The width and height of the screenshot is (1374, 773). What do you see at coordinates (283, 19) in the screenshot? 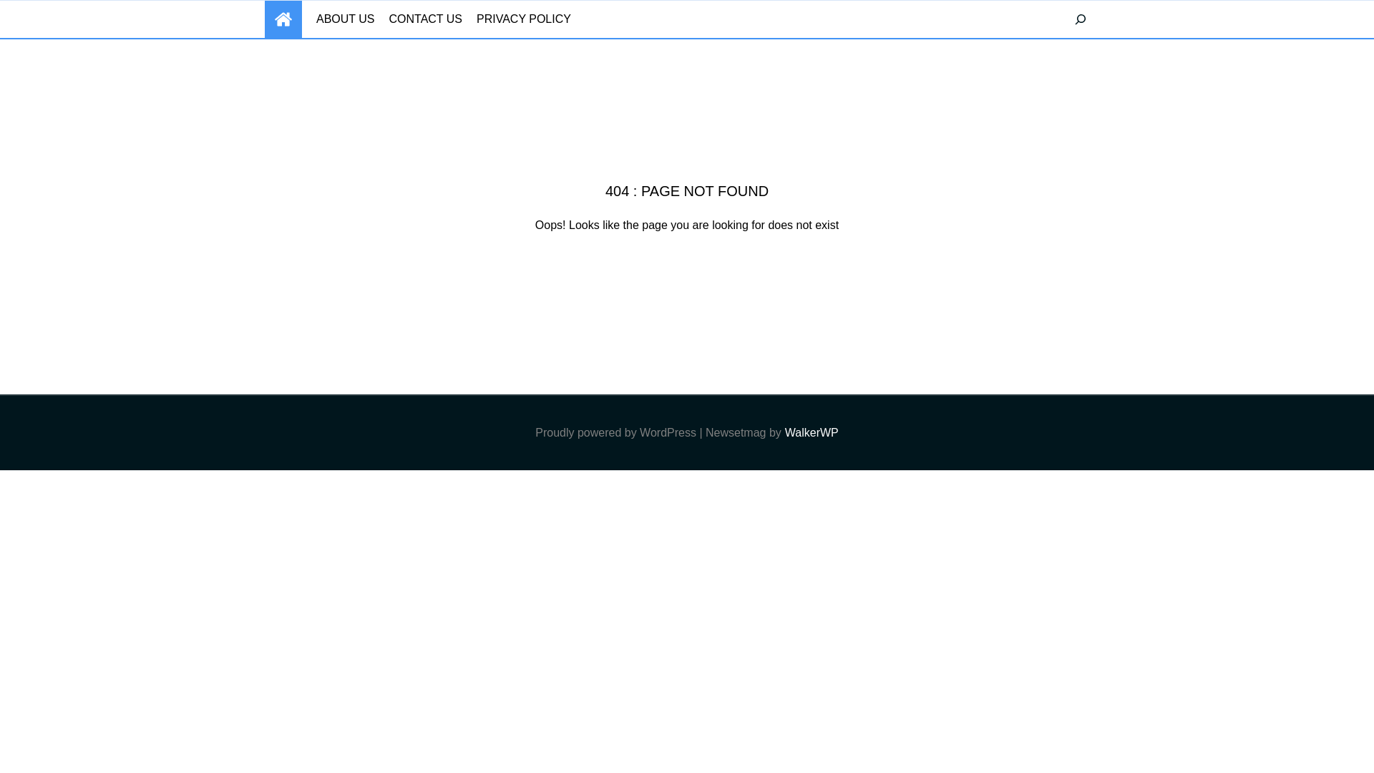
I see `HOME` at bounding box center [283, 19].